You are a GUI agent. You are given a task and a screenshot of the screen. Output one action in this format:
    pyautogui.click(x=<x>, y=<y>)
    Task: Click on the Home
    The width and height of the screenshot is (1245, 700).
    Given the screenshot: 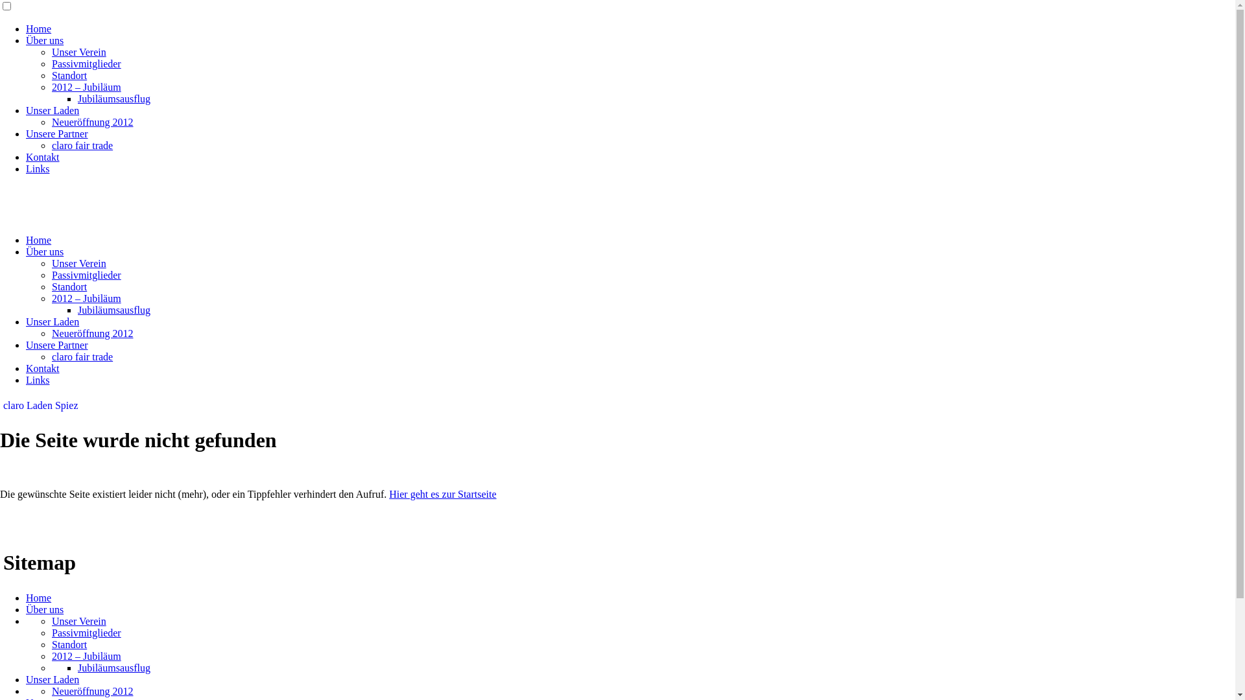 What is the action you would take?
    pyautogui.click(x=39, y=29)
    